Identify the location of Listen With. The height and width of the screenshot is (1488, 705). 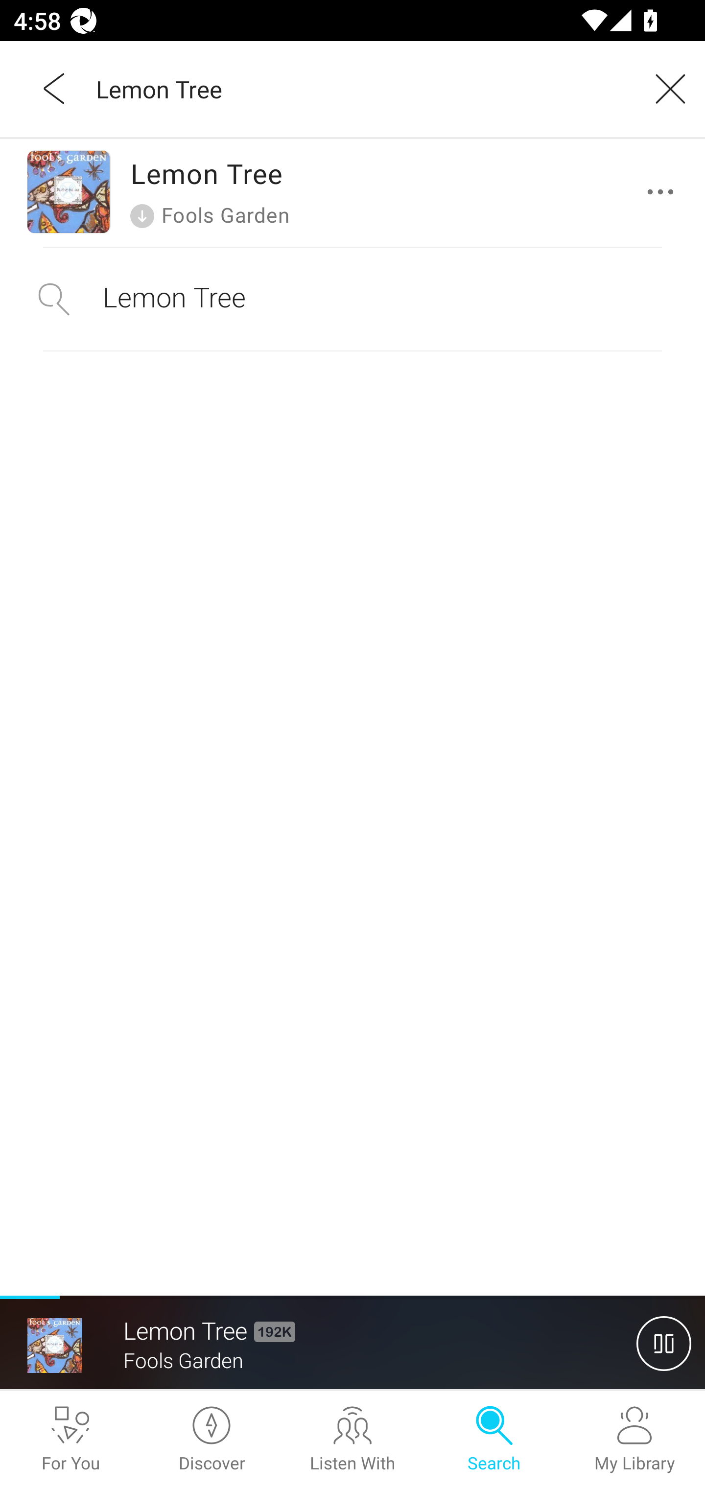
(352, 1440).